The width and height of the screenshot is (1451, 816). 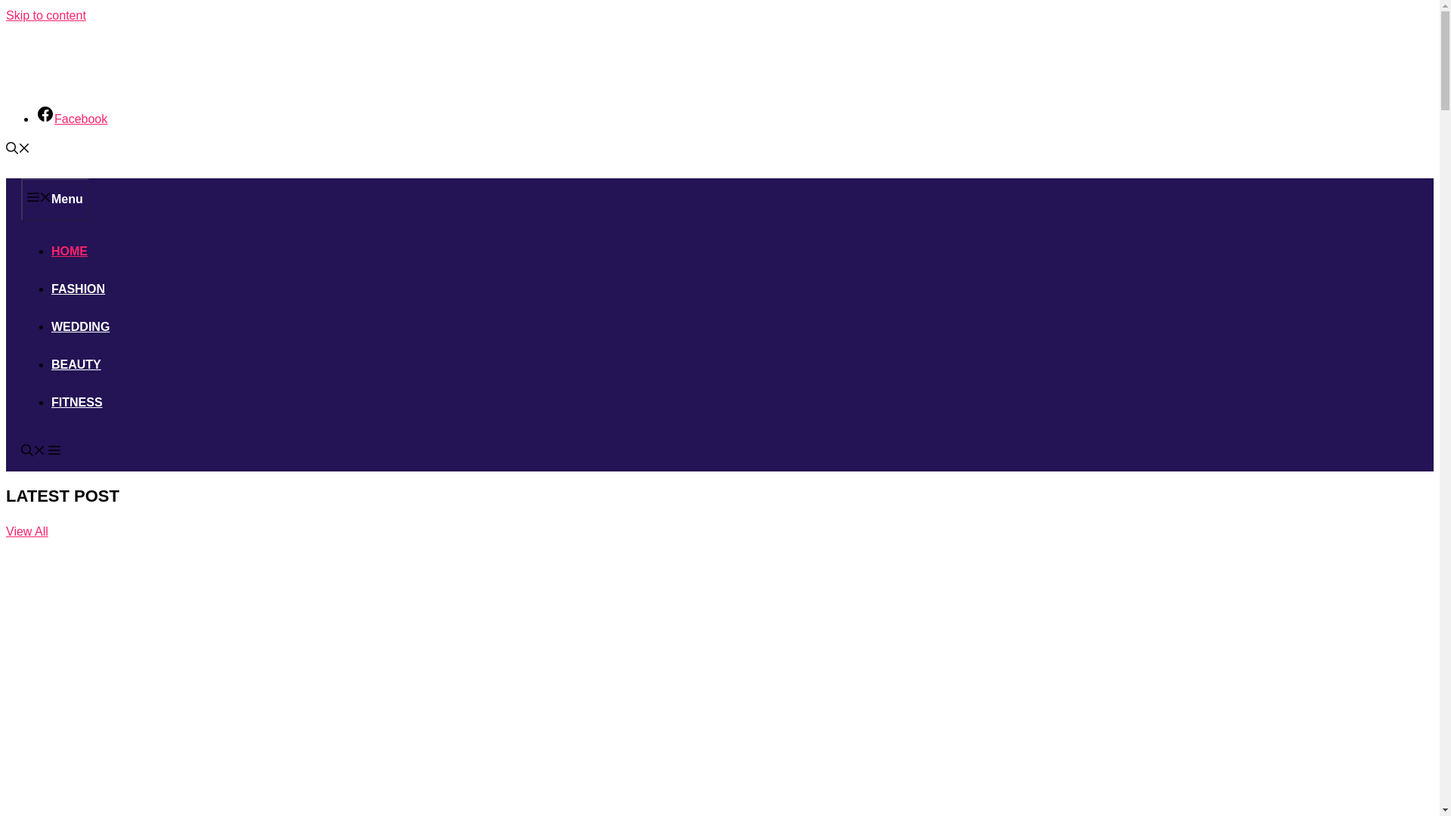 What do you see at coordinates (69, 251) in the screenshot?
I see `HOME` at bounding box center [69, 251].